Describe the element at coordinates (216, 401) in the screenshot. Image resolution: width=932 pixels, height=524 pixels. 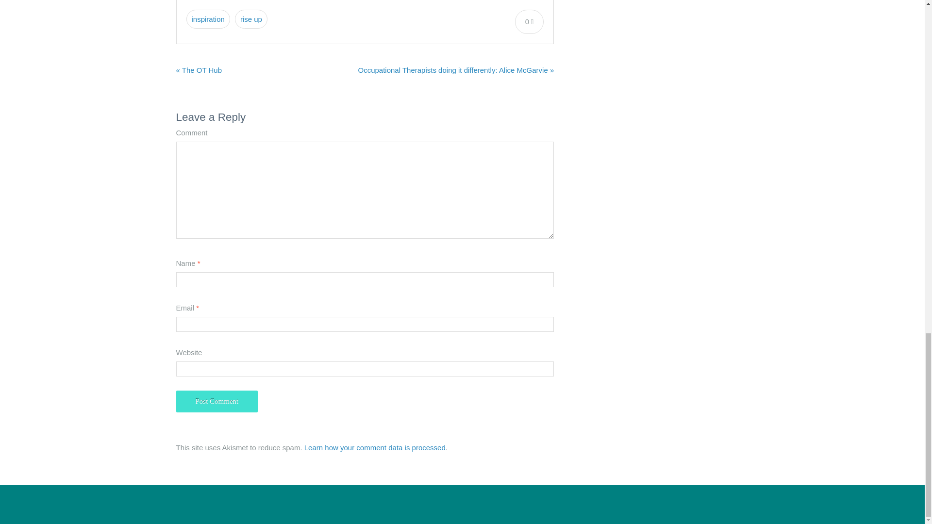
I see `Post Comment` at that location.